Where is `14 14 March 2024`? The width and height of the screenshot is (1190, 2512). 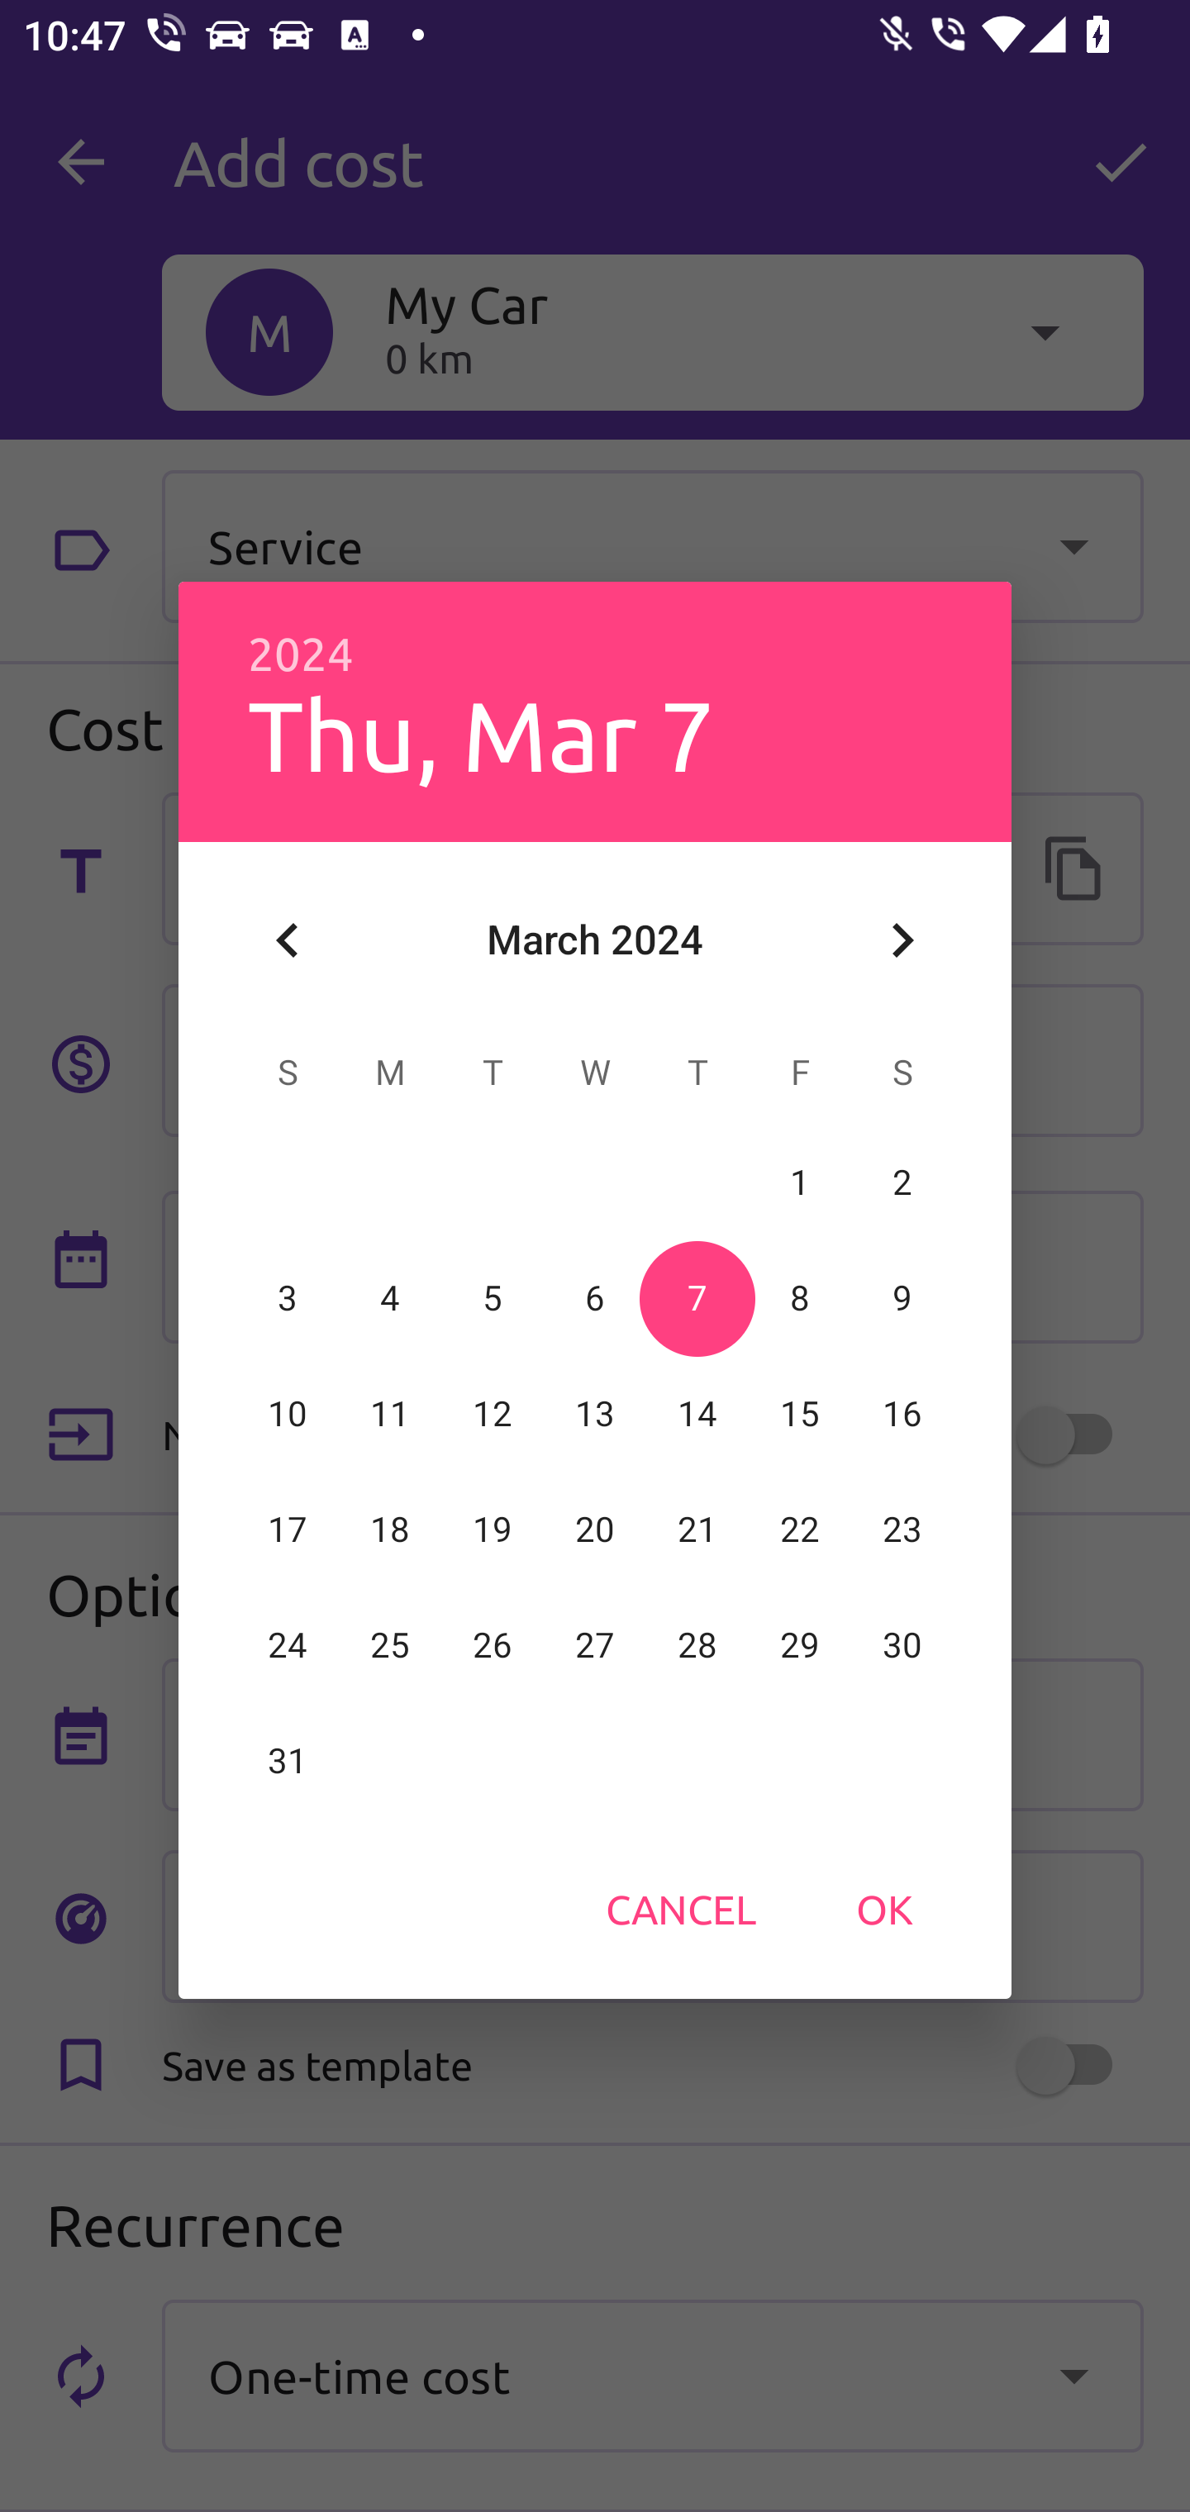 14 14 March 2024 is located at coordinates (697, 1414).